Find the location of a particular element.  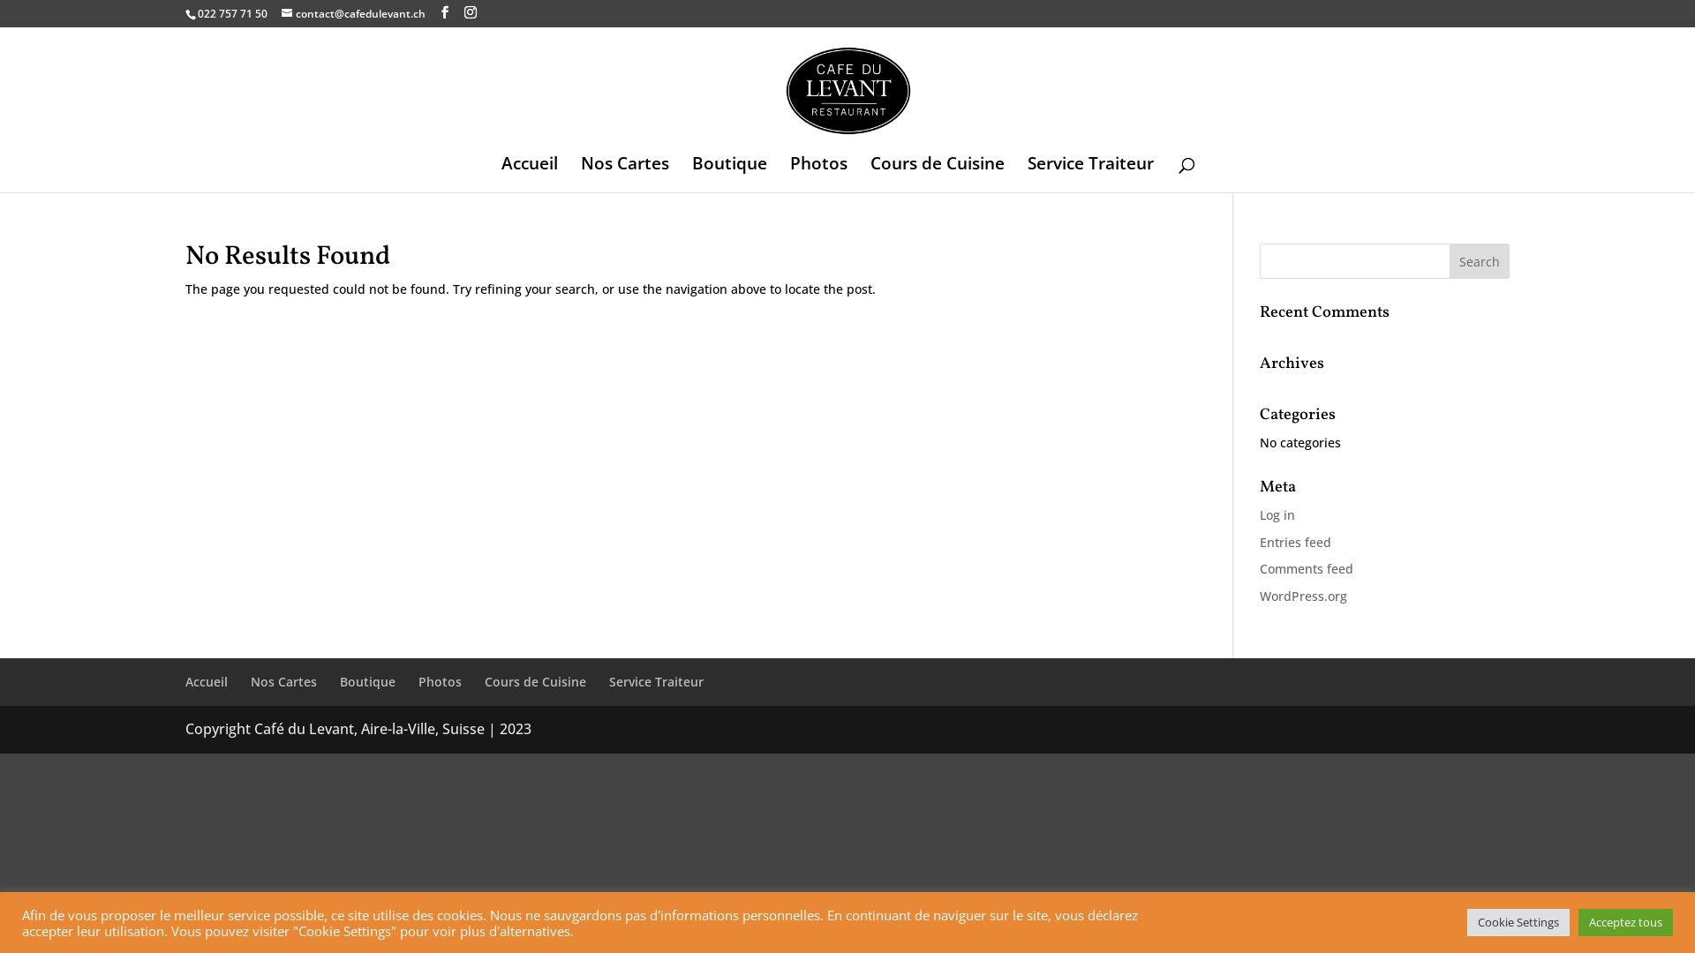

Cookie Settings is located at coordinates (1518, 923).